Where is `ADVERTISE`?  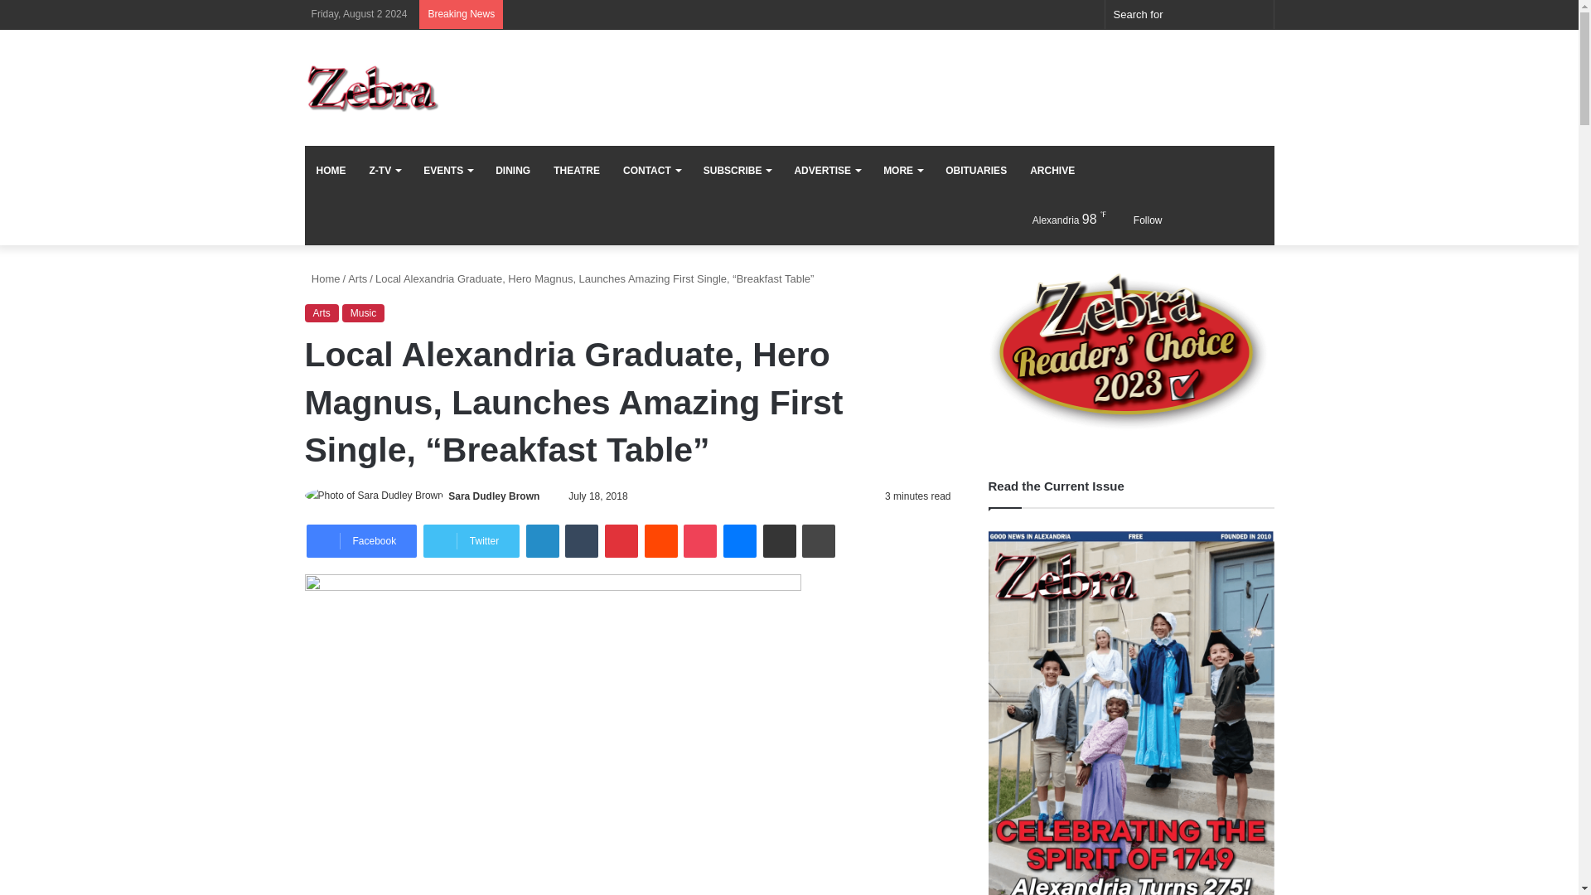 ADVERTISE is located at coordinates (827, 171).